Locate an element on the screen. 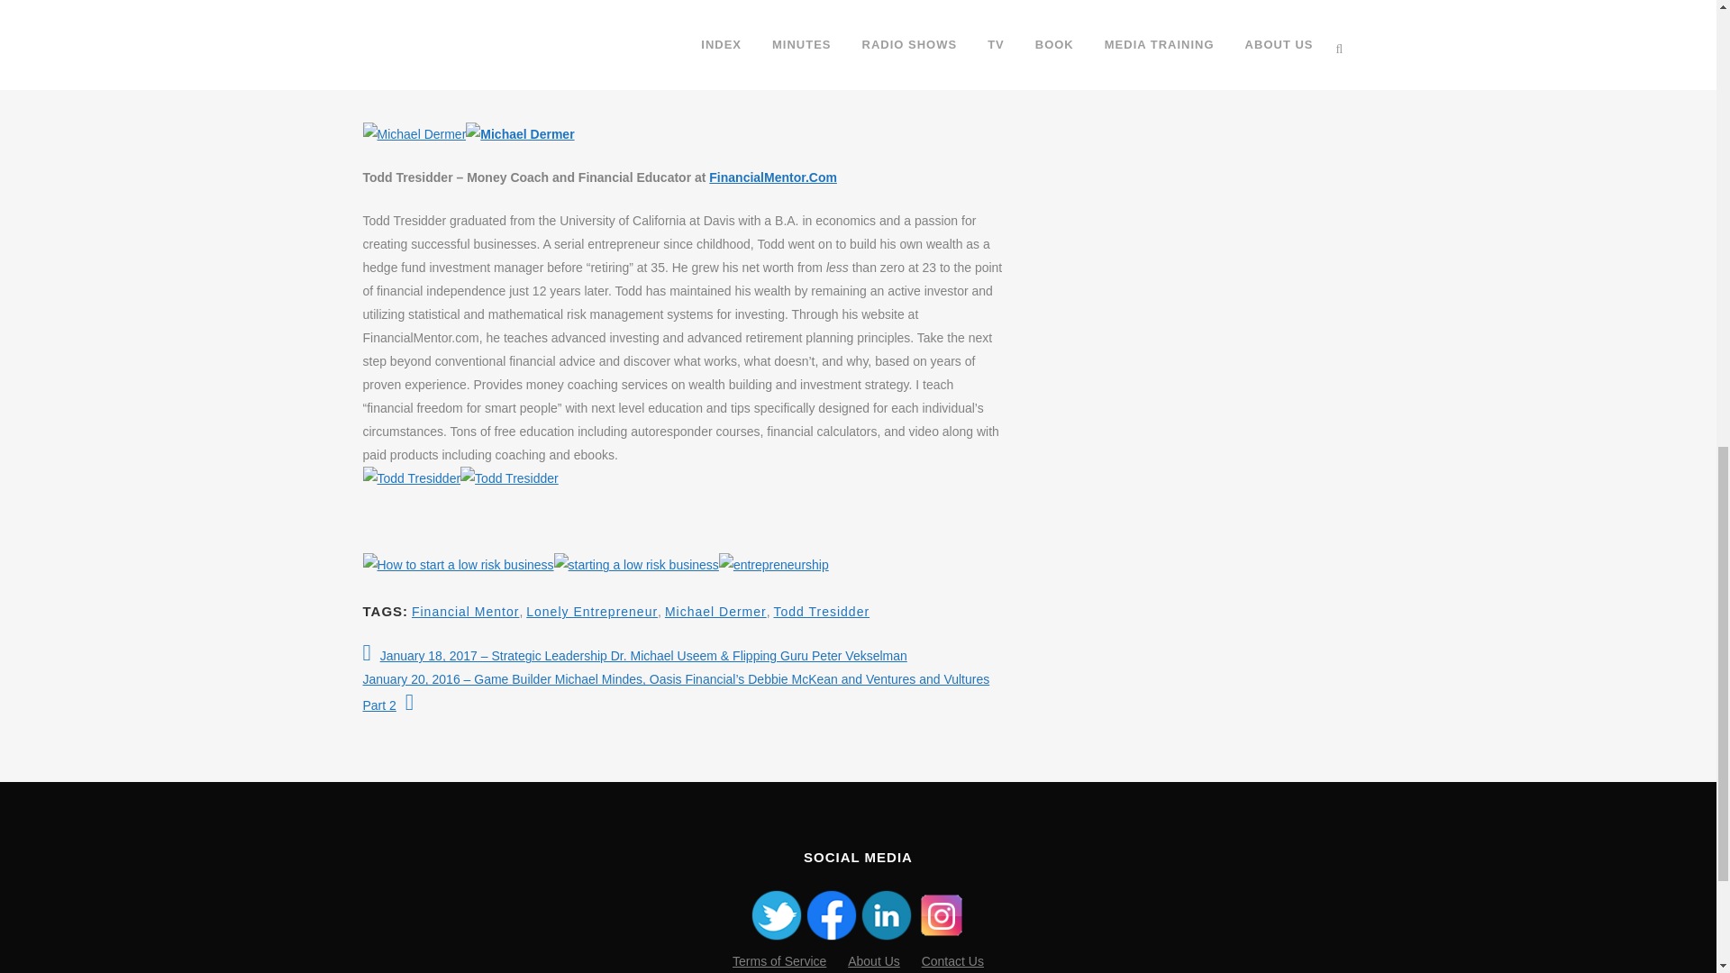 The image size is (1730, 973). Michael Dermer  is located at coordinates (413, 134).